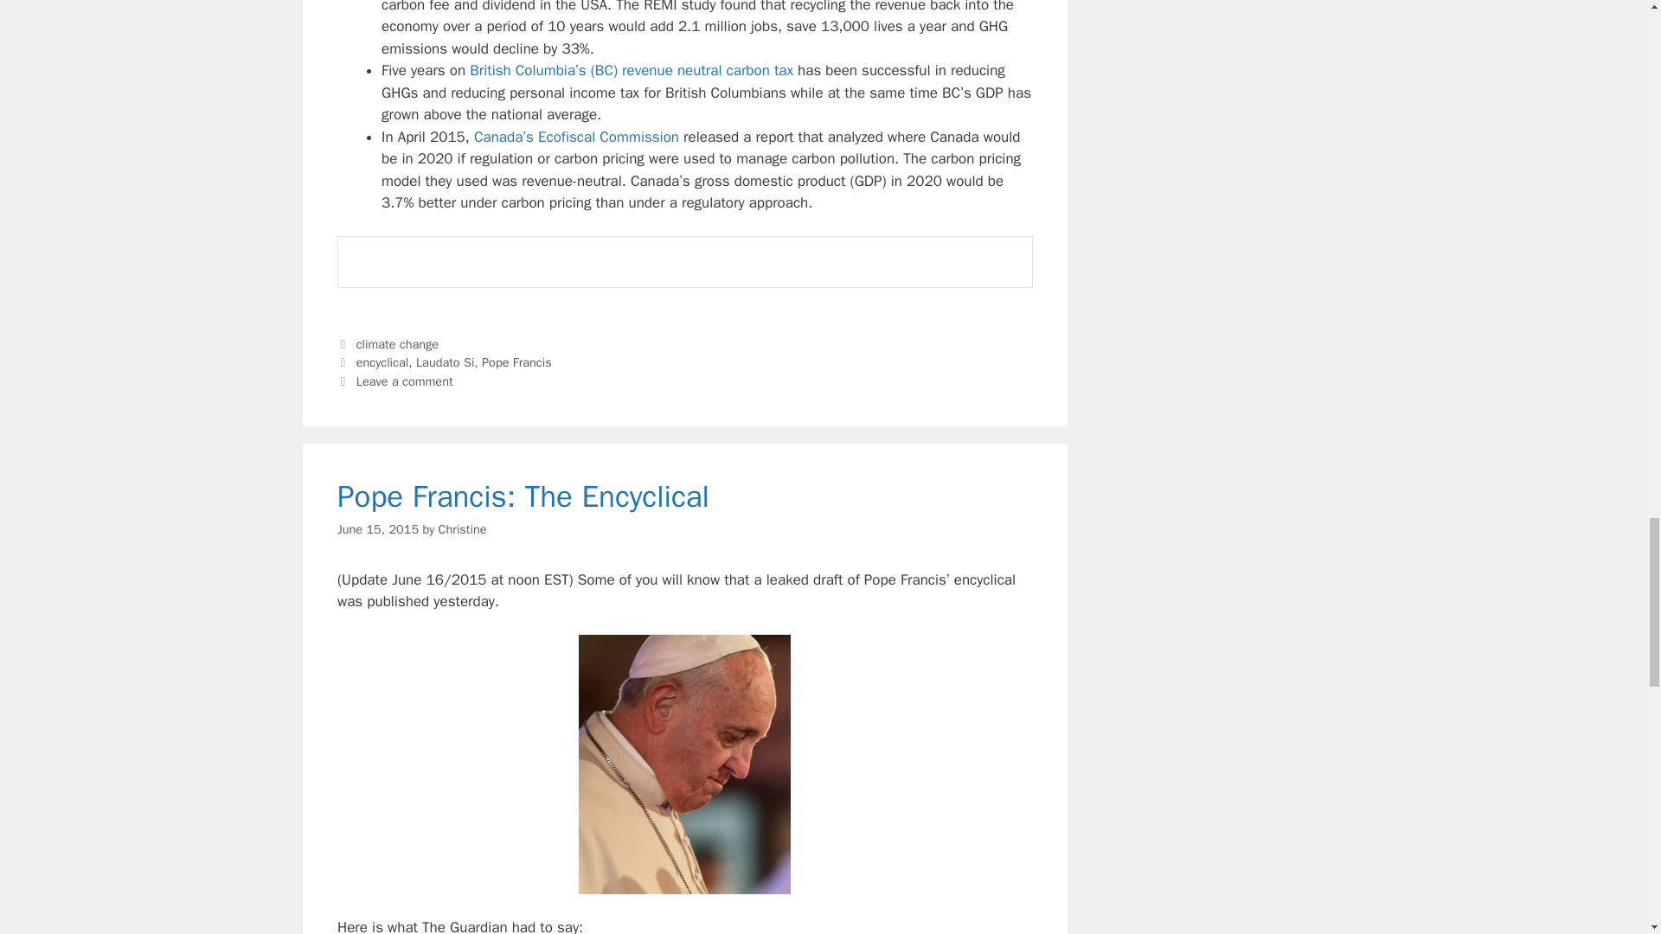  I want to click on encyclical, so click(382, 361).